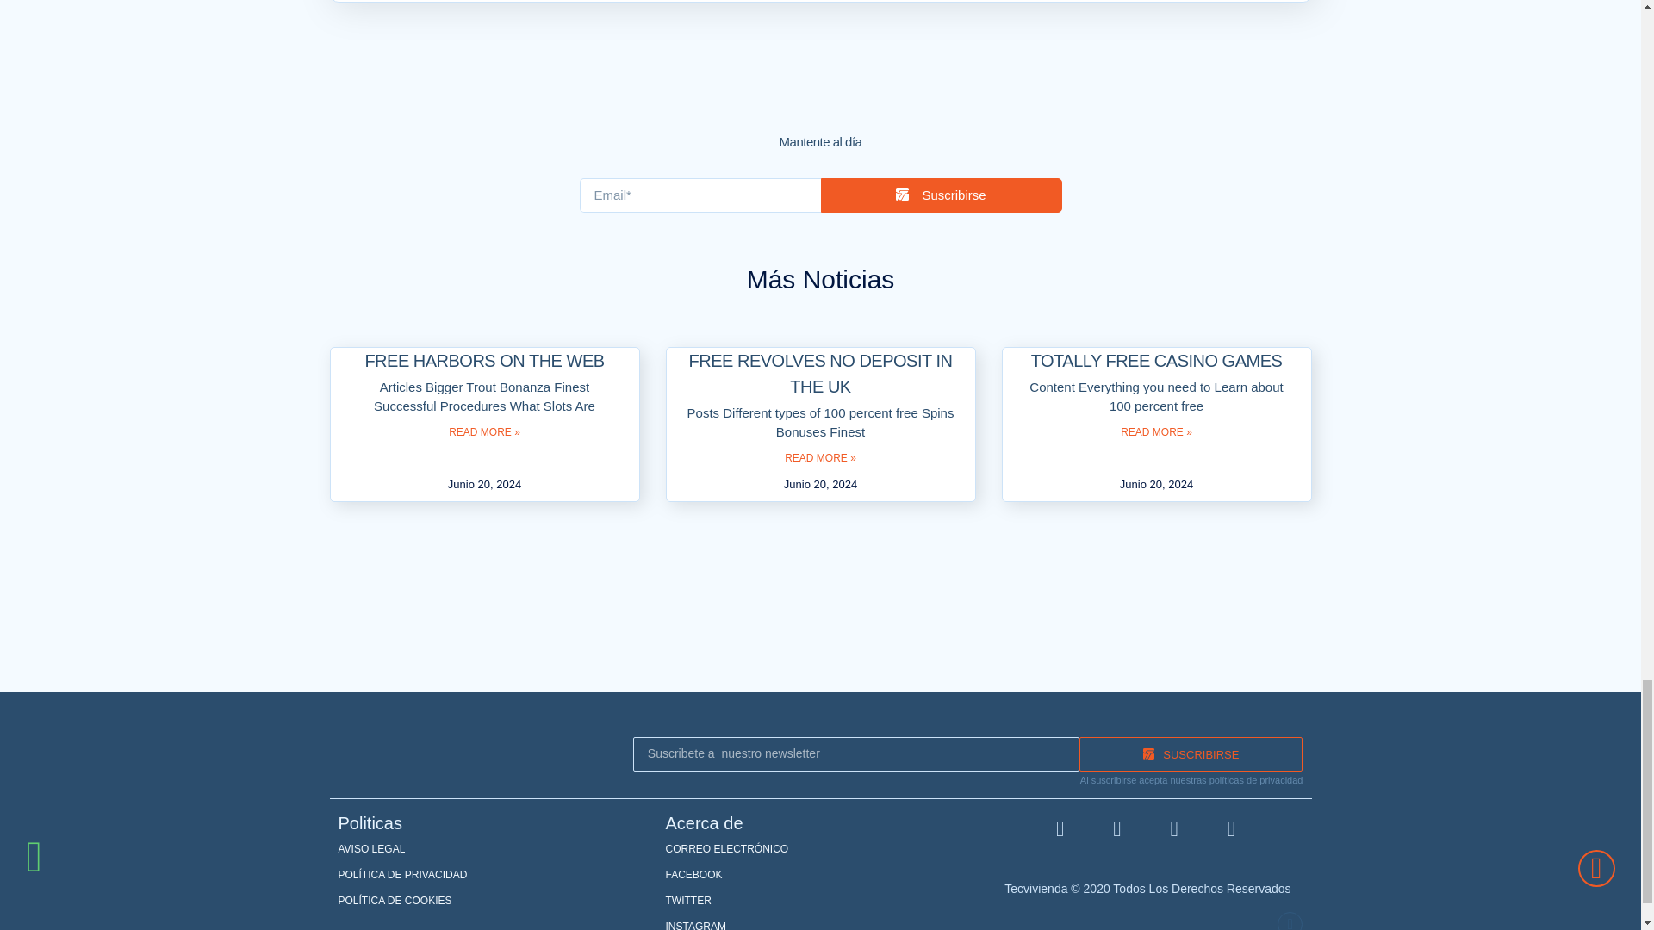 This screenshot has height=930, width=1654. Describe the element at coordinates (820, 374) in the screenshot. I see `FREE REVOLVES NO DEPOSIT IN THE UK` at that location.